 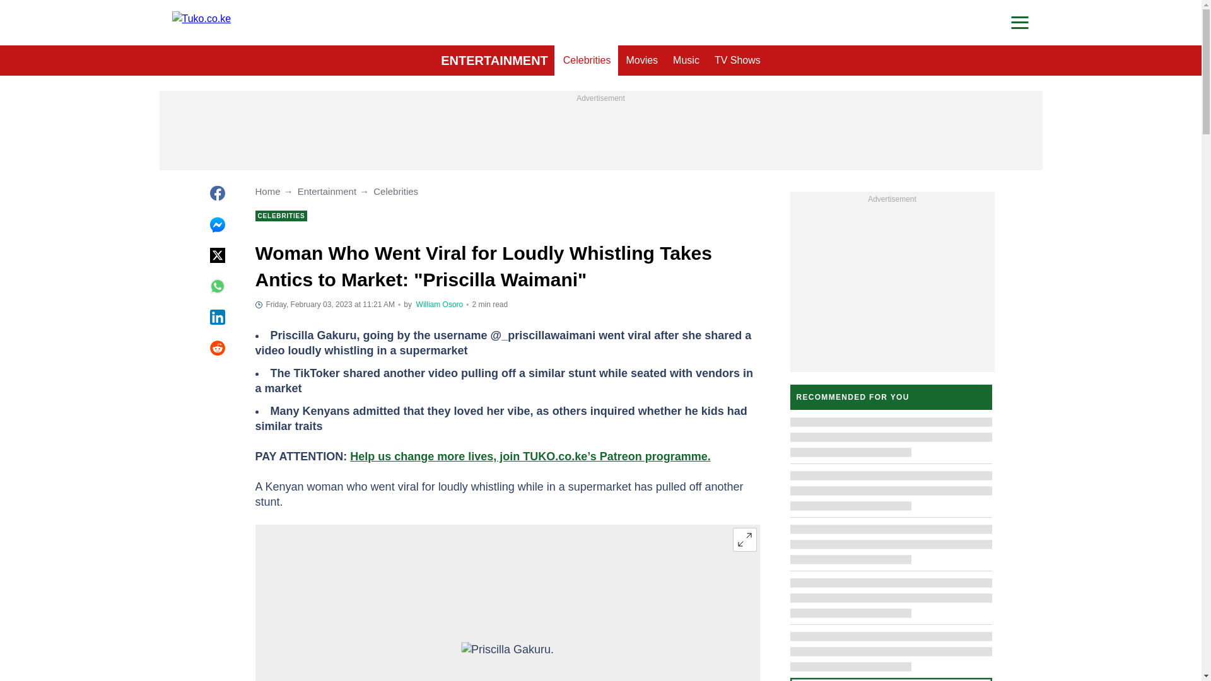 What do you see at coordinates (507, 661) in the screenshot?
I see `Priscilla Gakuru.` at bounding box center [507, 661].